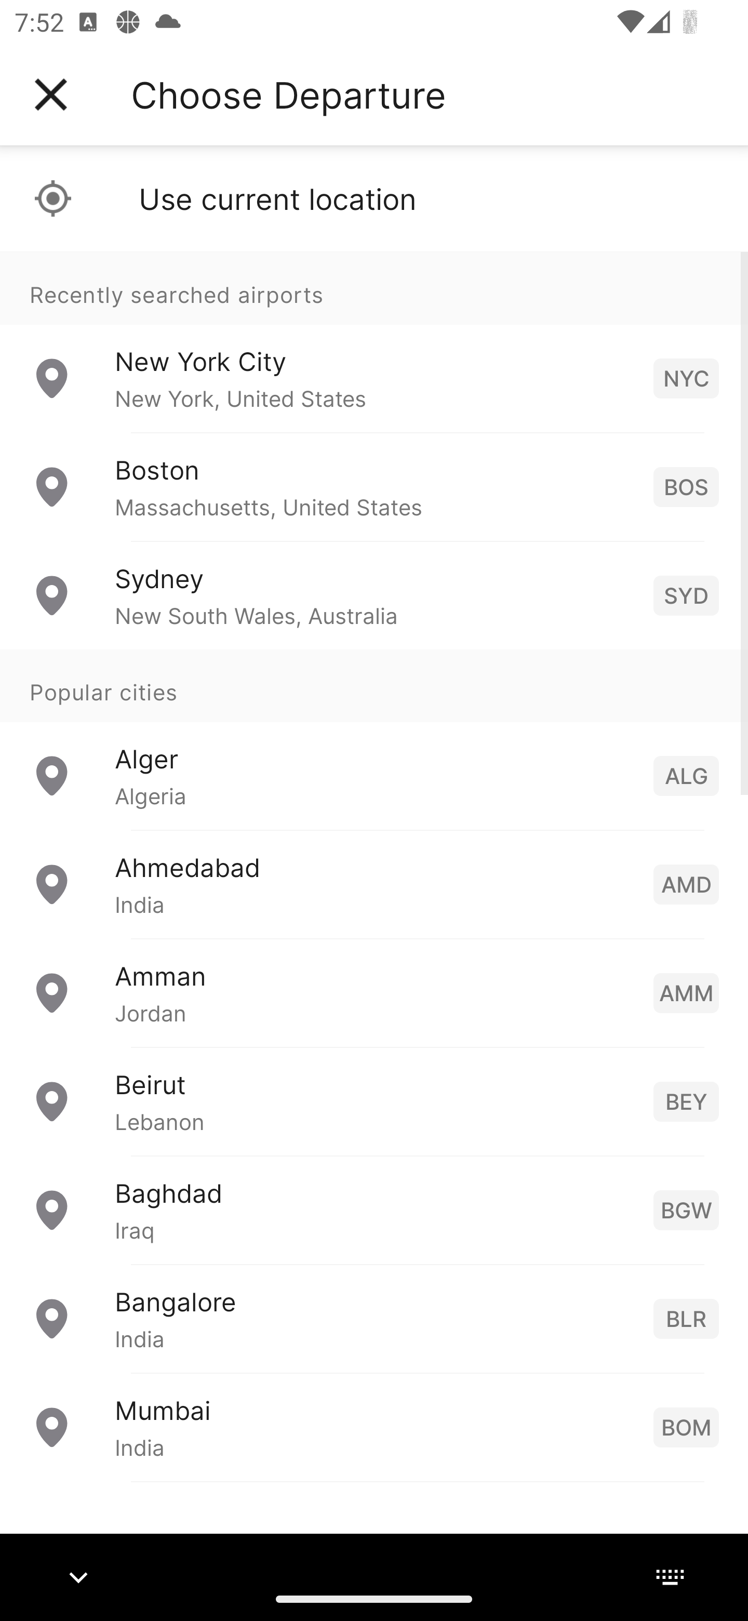 This screenshot has height=1621, width=748. What do you see at coordinates (374, 198) in the screenshot?
I see `Use current location` at bounding box center [374, 198].